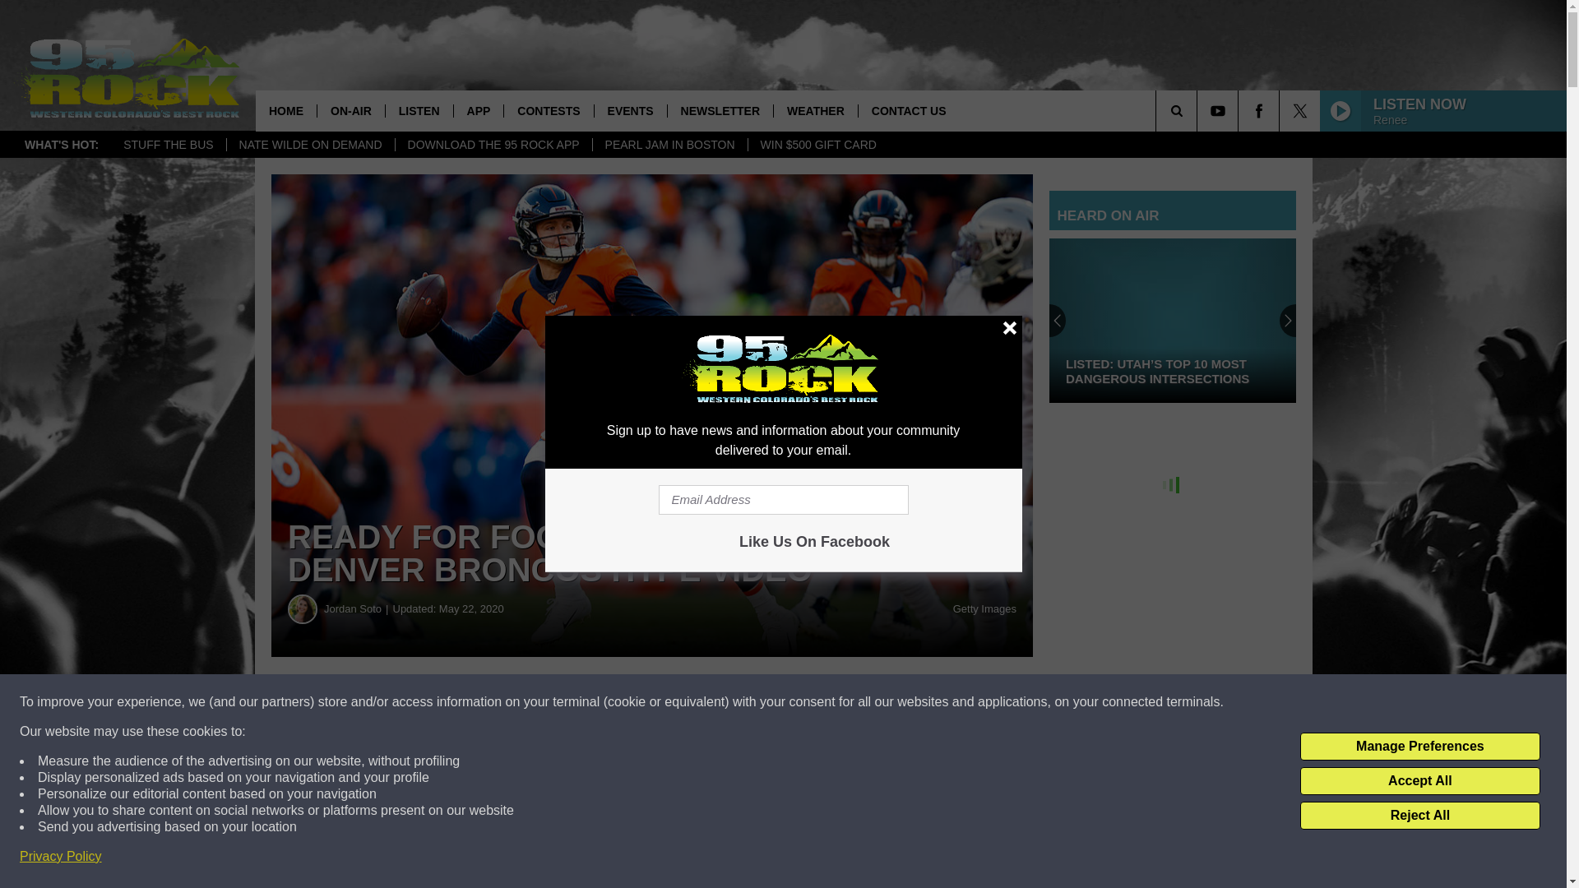 The height and width of the screenshot is (888, 1579). Describe the element at coordinates (500, 702) in the screenshot. I see `Share on Facebook` at that location.